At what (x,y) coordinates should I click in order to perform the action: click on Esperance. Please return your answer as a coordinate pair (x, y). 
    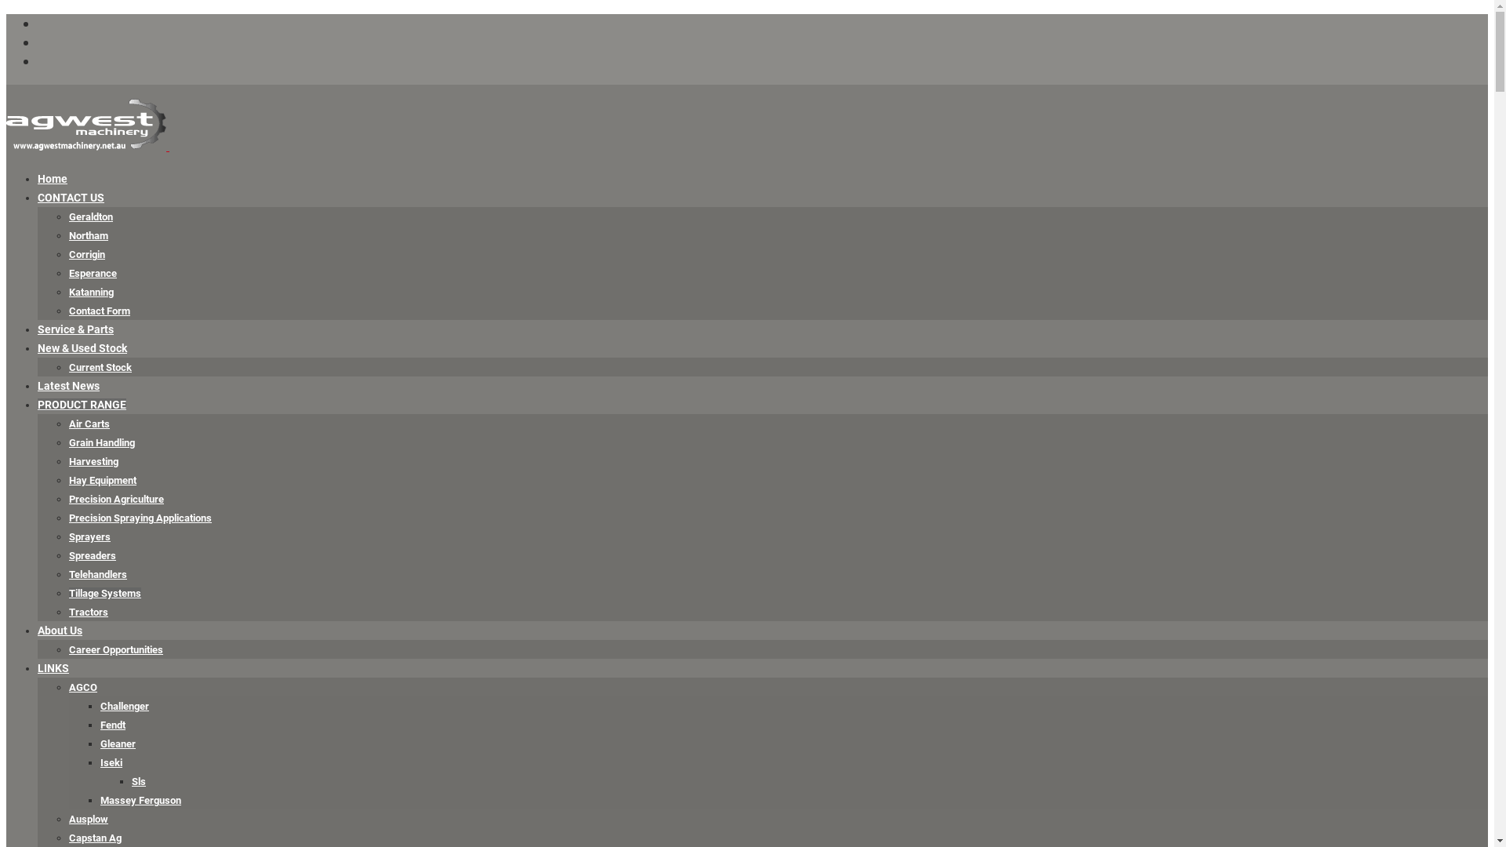
    Looking at the image, I should click on (93, 273).